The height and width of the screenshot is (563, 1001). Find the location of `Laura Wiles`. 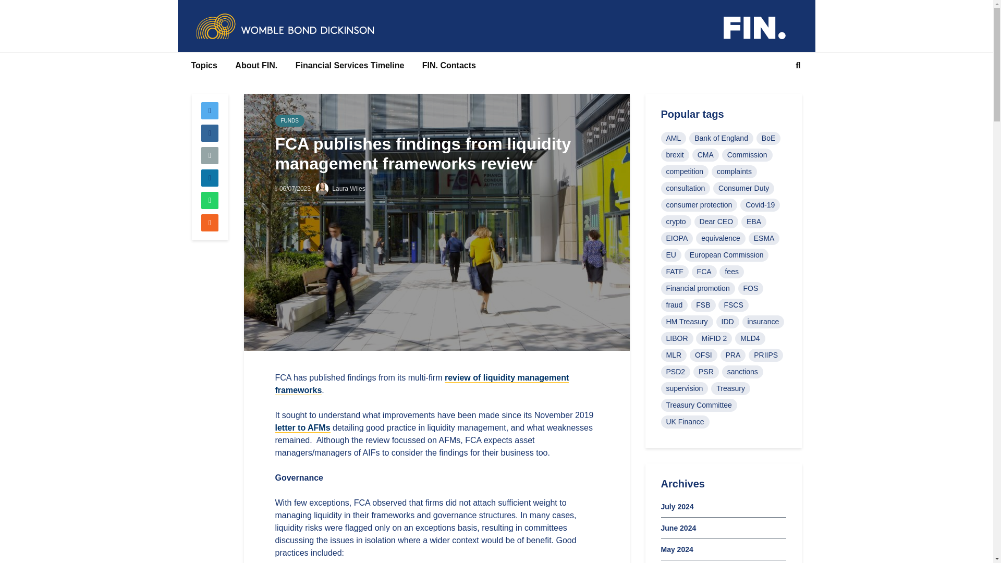

Laura Wiles is located at coordinates (340, 189).